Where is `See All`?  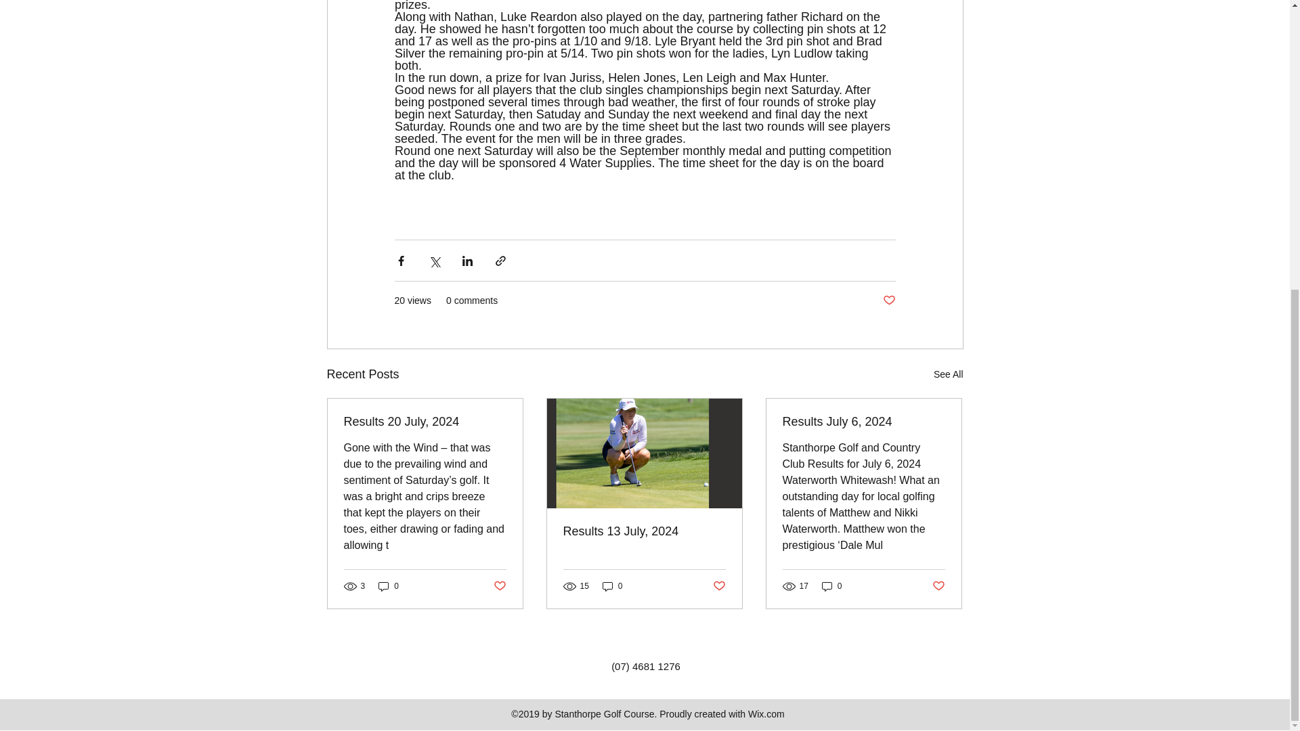
See All is located at coordinates (948, 374).